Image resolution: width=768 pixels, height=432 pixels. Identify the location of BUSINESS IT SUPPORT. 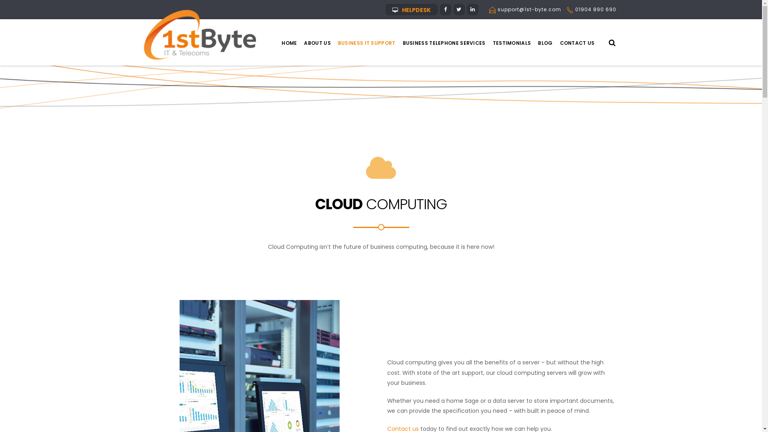
(367, 43).